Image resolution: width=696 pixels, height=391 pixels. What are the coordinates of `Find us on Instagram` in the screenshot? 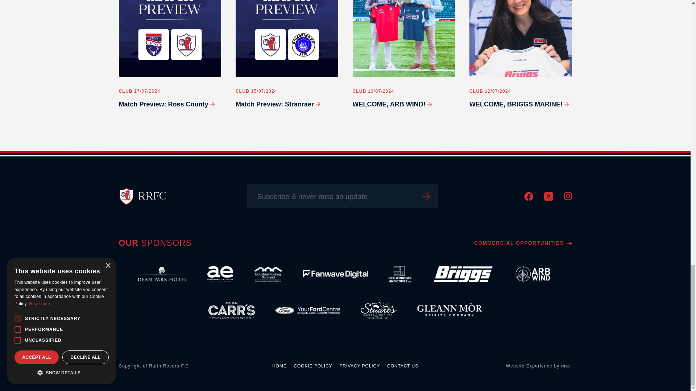 It's located at (568, 198).